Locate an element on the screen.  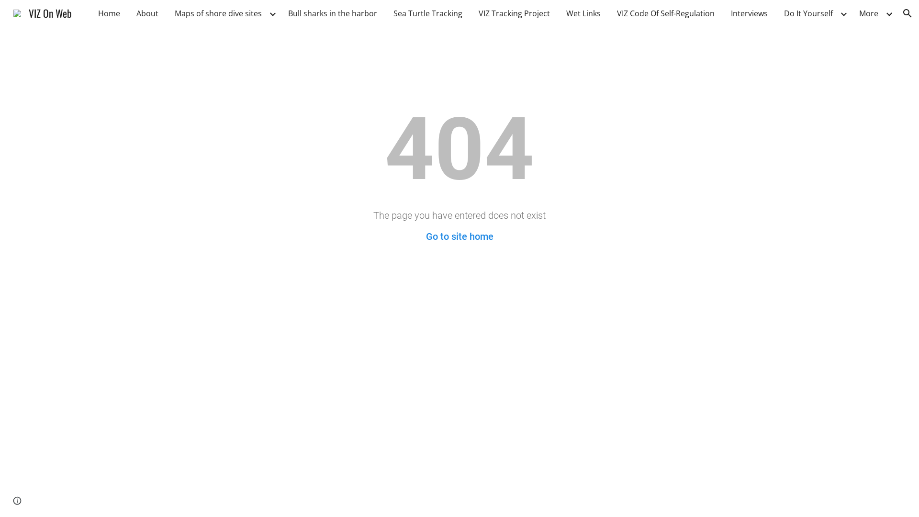
Expand/Collapse is located at coordinates (272, 13).